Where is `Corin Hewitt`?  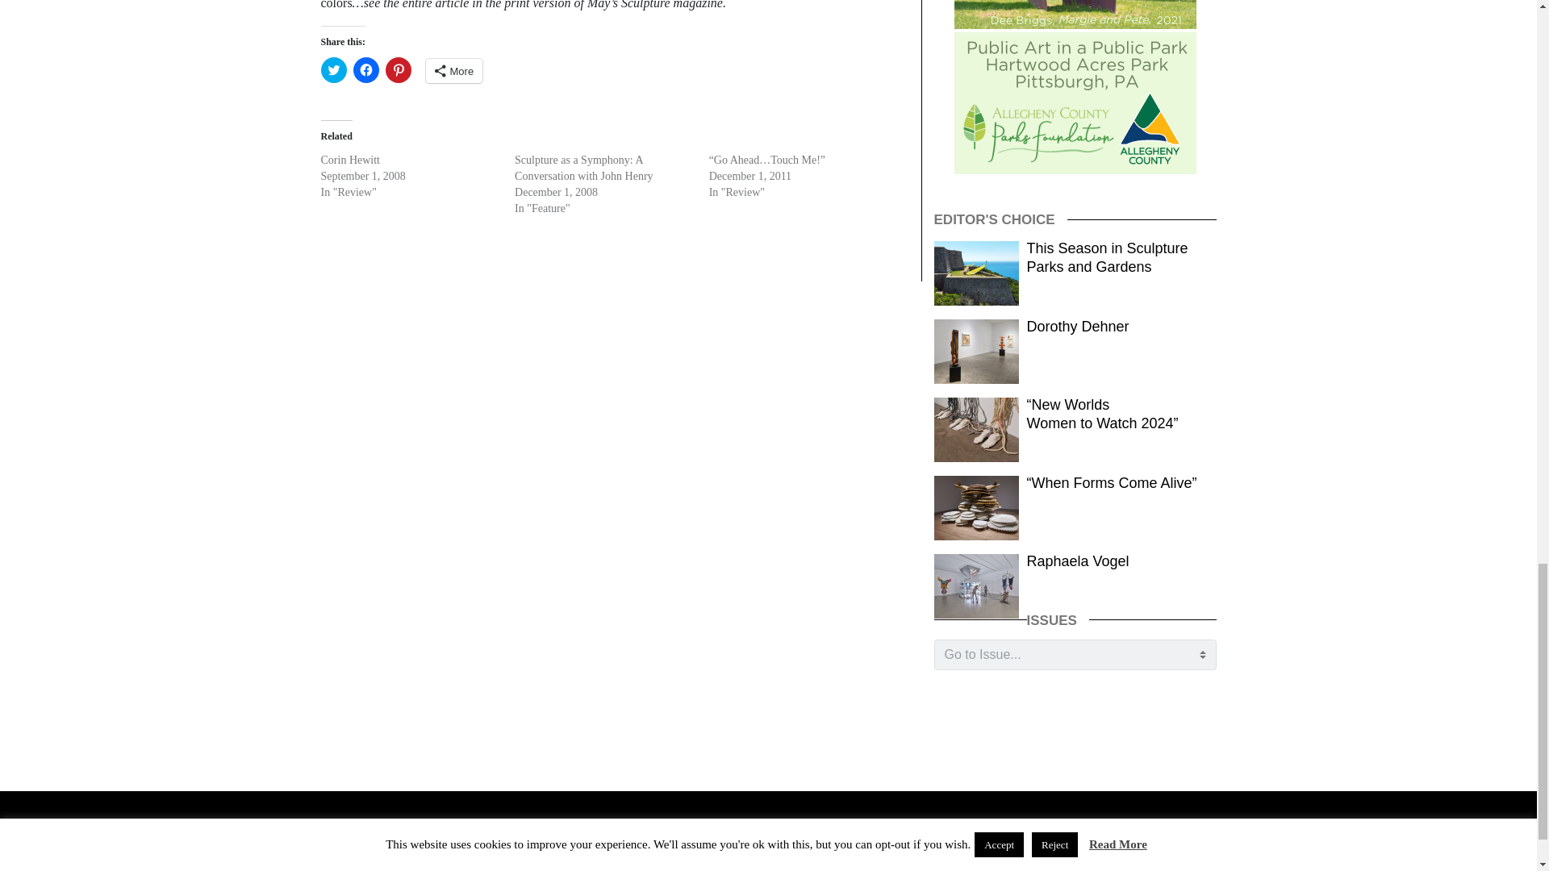
Corin Hewitt is located at coordinates (350, 160).